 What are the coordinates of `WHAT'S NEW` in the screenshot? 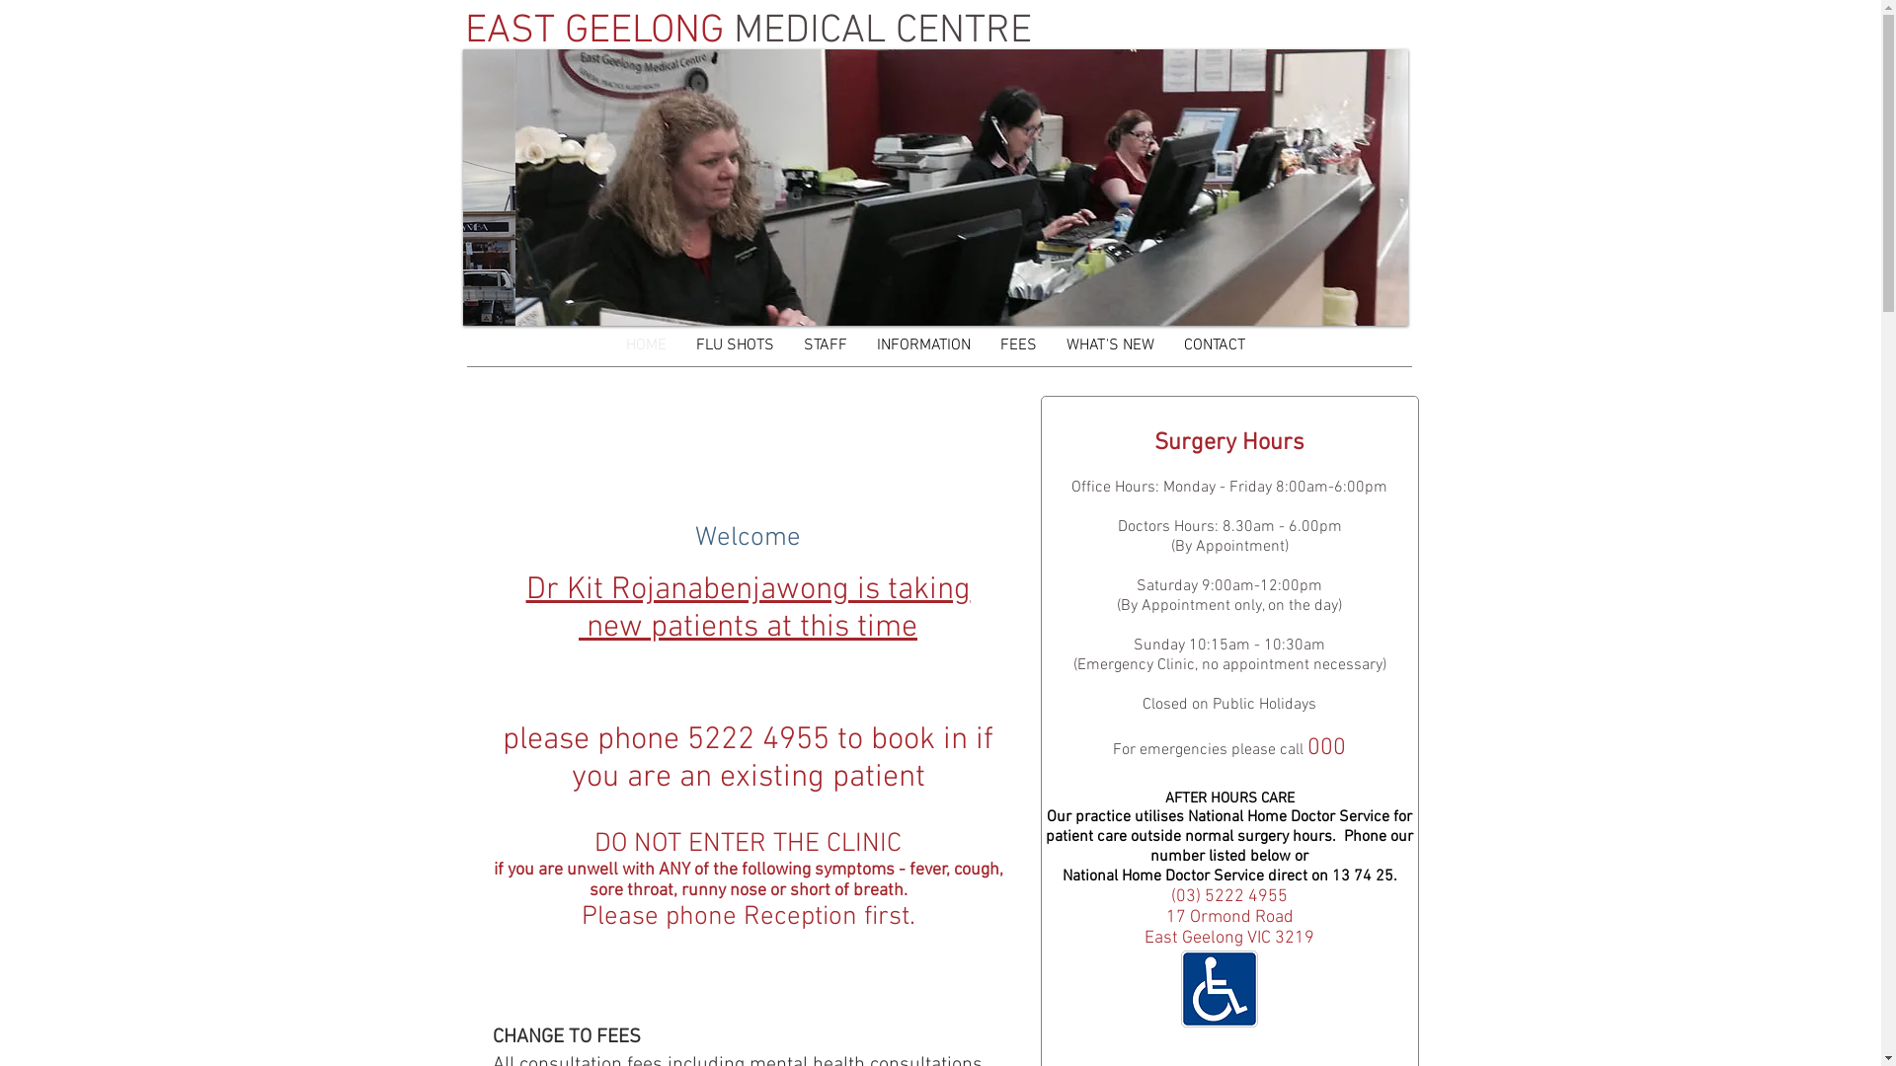 It's located at (1110, 345).